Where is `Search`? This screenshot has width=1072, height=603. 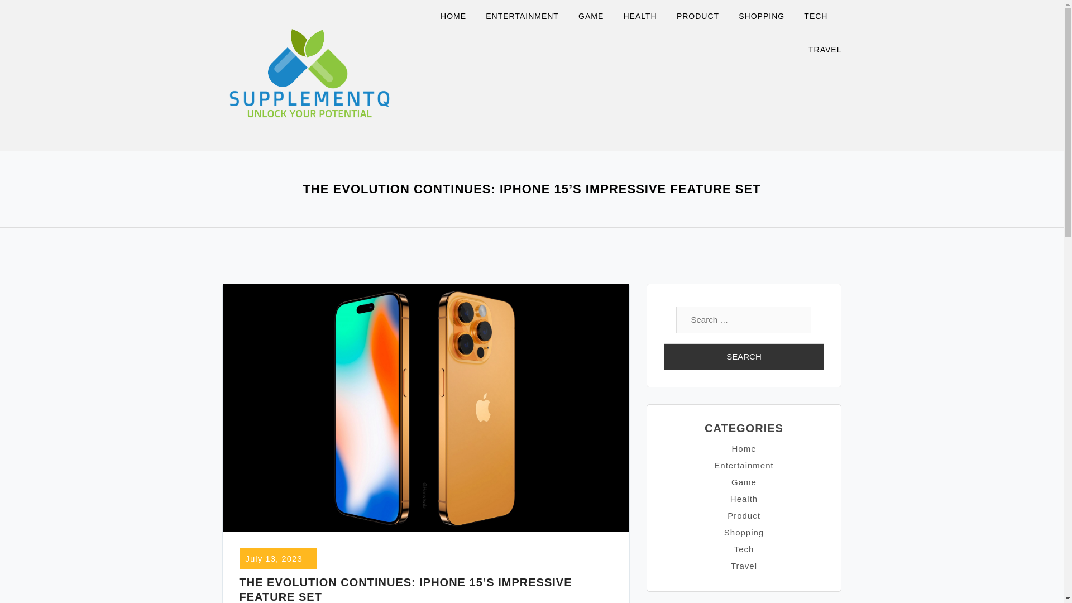
Search is located at coordinates (744, 356).